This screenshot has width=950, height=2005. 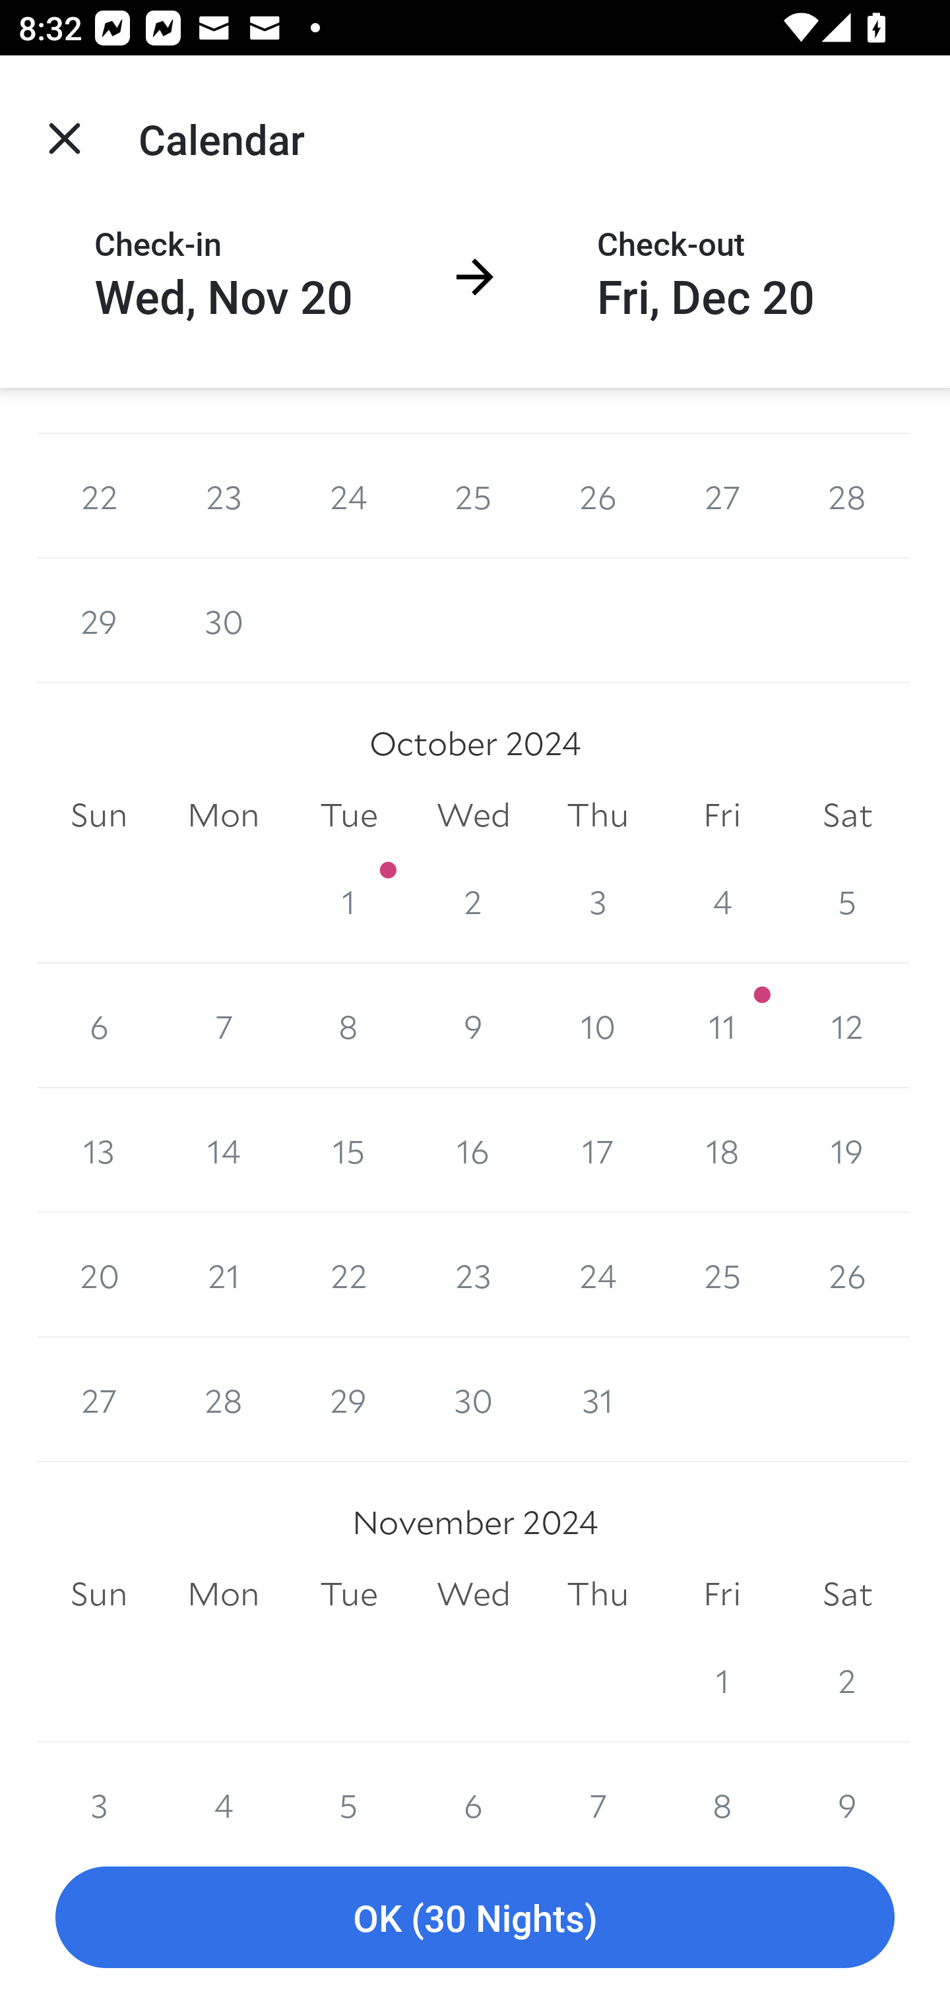 I want to click on 6 6 October 2024, so click(x=99, y=1026).